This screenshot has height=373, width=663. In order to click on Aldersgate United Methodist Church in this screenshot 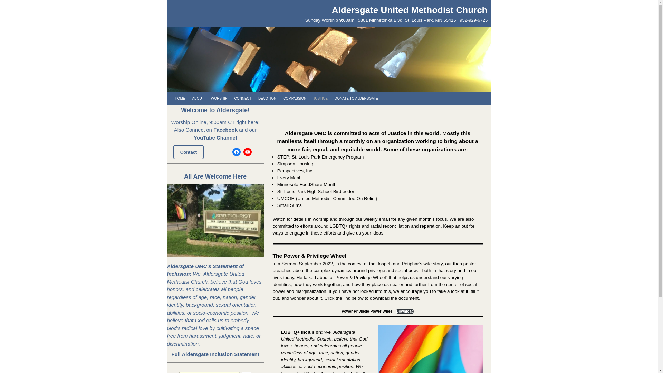, I will do `click(410, 10)`.